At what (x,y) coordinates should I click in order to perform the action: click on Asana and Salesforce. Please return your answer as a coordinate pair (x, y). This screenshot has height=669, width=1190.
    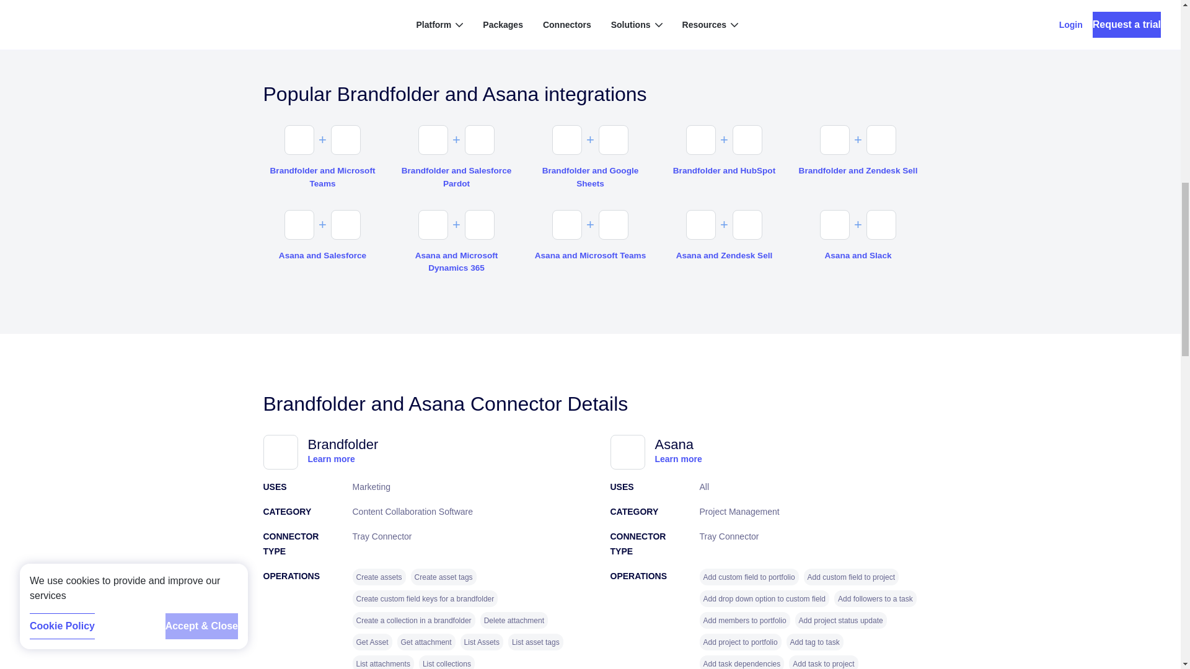
    Looking at the image, I should click on (322, 255).